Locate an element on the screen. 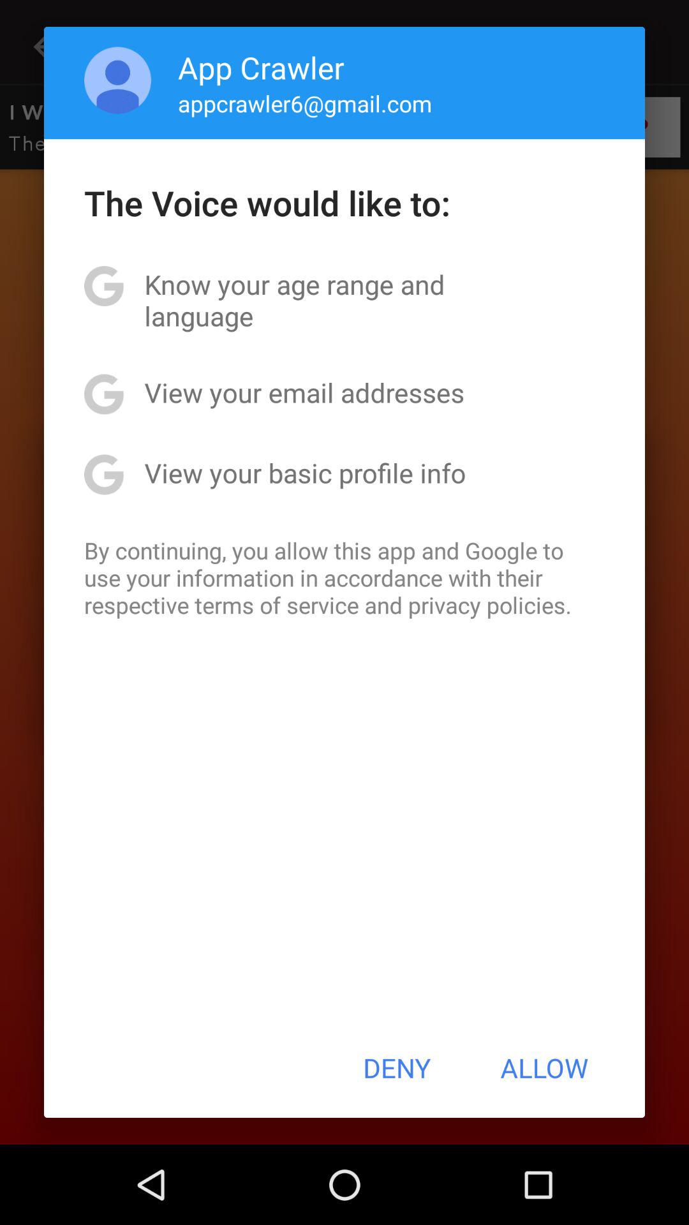 The width and height of the screenshot is (689, 1225). jump until the app crawler app is located at coordinates (261, 67).